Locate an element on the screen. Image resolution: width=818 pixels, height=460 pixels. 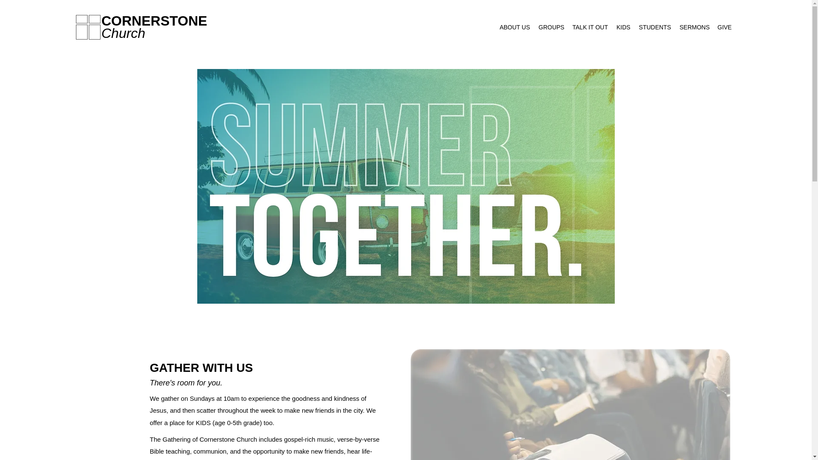
Geometric Abstract Shapes is located at coordinates (570, 404).